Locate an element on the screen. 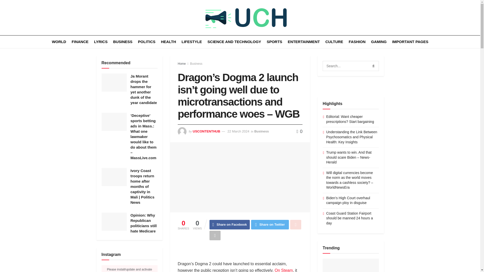 Image resolution: width=484 pixels, height=272 pixels. CULTURE is located at coordinates (334, 42).